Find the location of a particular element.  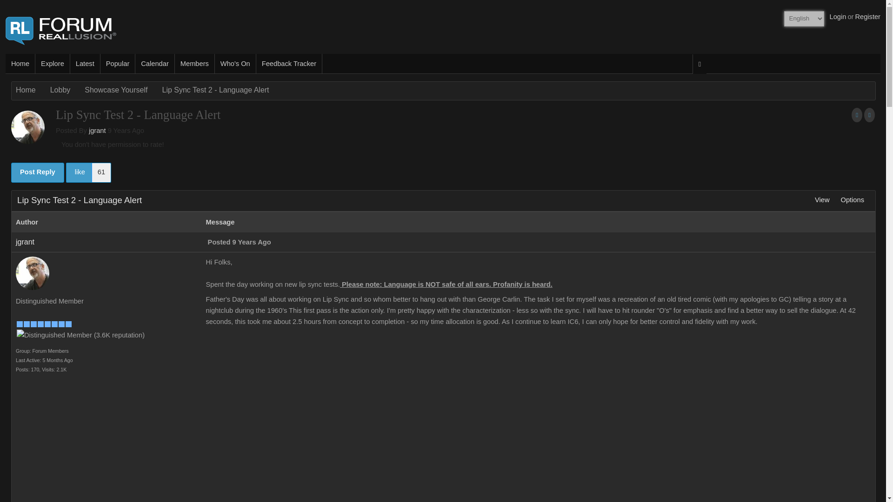

Post Reply is located at coordinates (37, 172).